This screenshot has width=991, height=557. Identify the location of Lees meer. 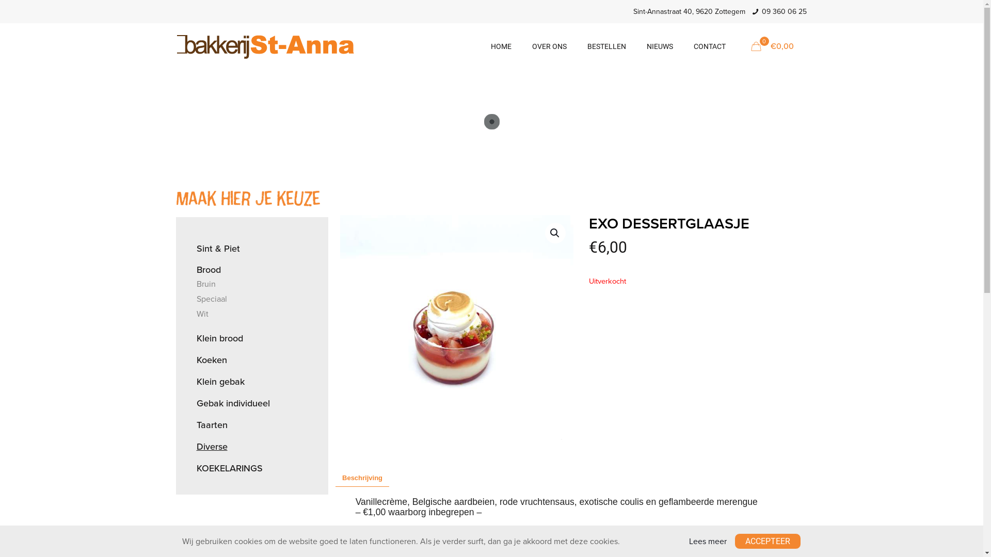
(708, 542).